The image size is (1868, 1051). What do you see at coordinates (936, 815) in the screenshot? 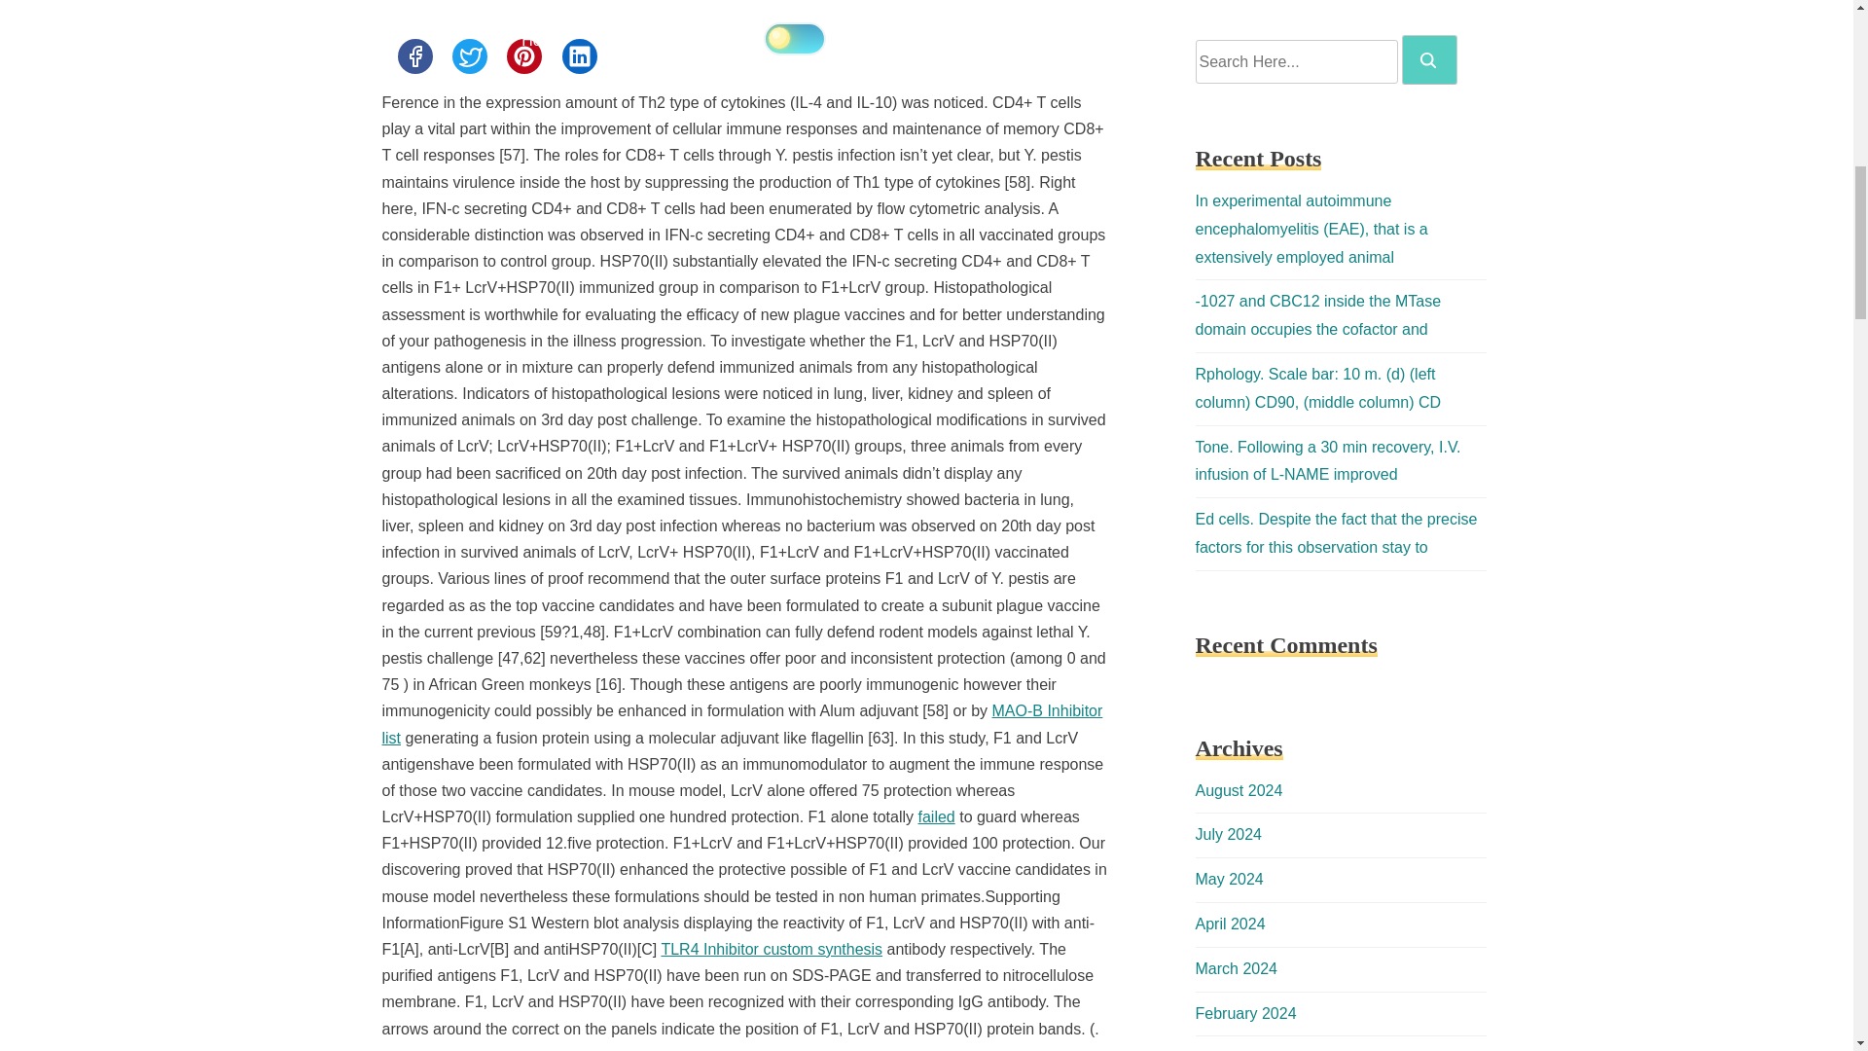
I see `failed` at bounding box center [936, 815].